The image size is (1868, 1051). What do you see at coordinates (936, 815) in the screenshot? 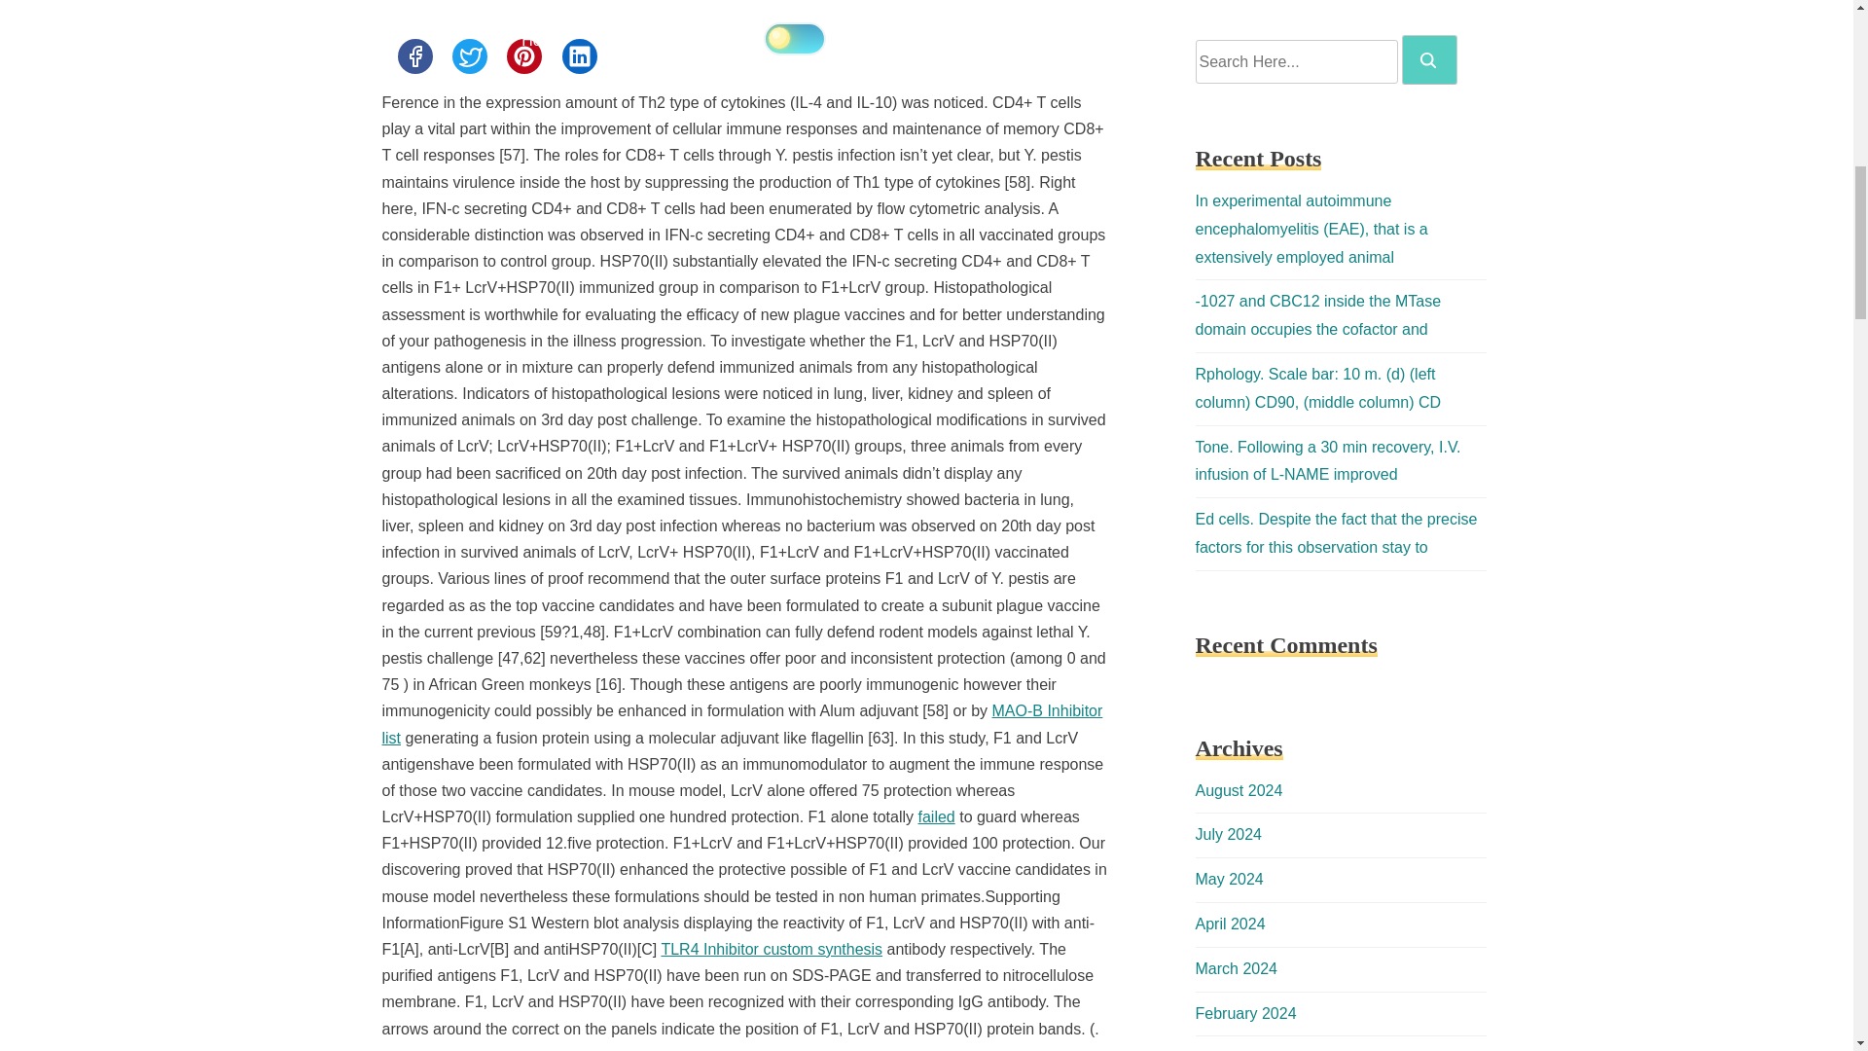
I see `failed` at bounding box center [936, 815].